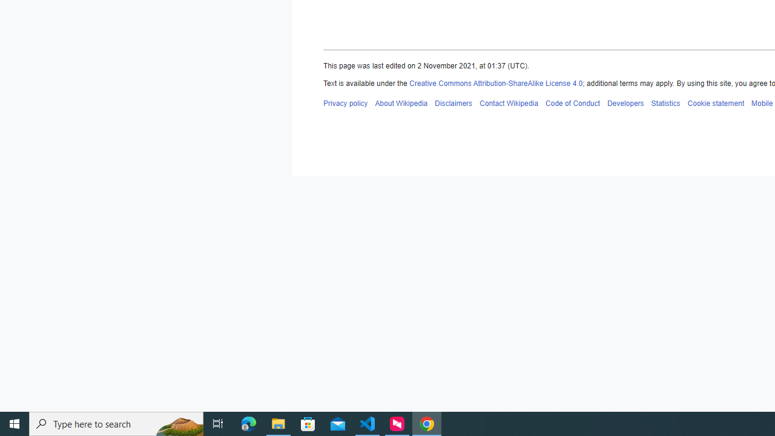 Image resolution: width=775 pixels, height=436 pixels. What do you see at coordinates (345, 103) in the screenshot?
I see `Privacy policy` at bounding box center [345, 103].